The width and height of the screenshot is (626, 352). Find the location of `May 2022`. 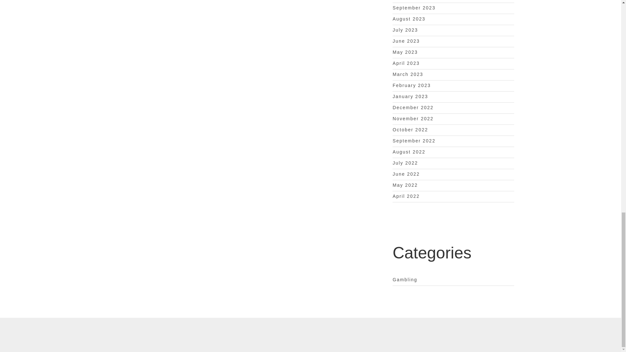

May 2022 is located at coordinates (405, 185).